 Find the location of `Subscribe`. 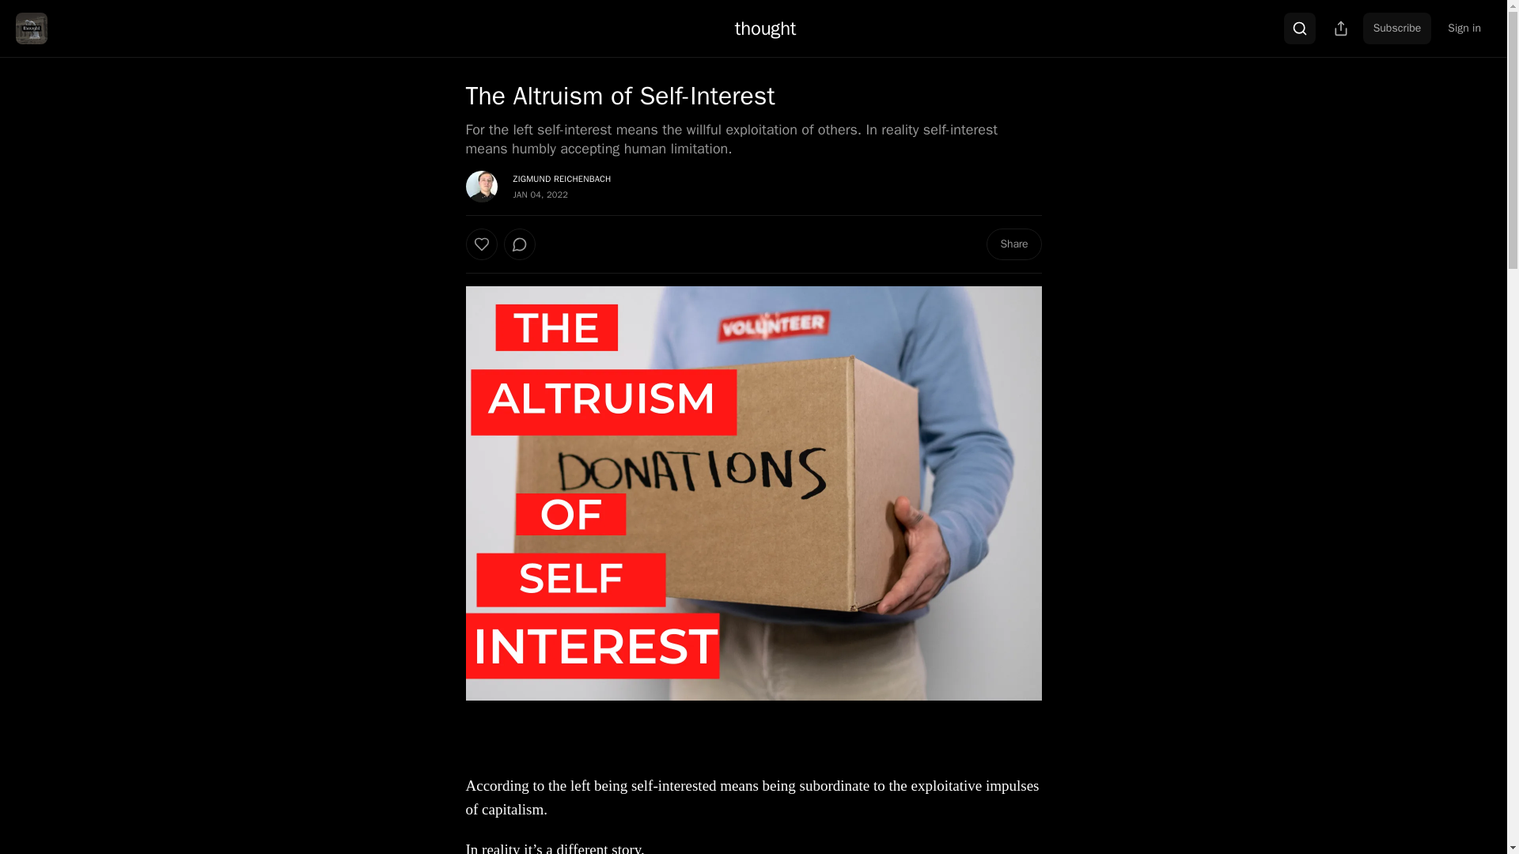

Subscribe is located at coordinates (1397, 28).